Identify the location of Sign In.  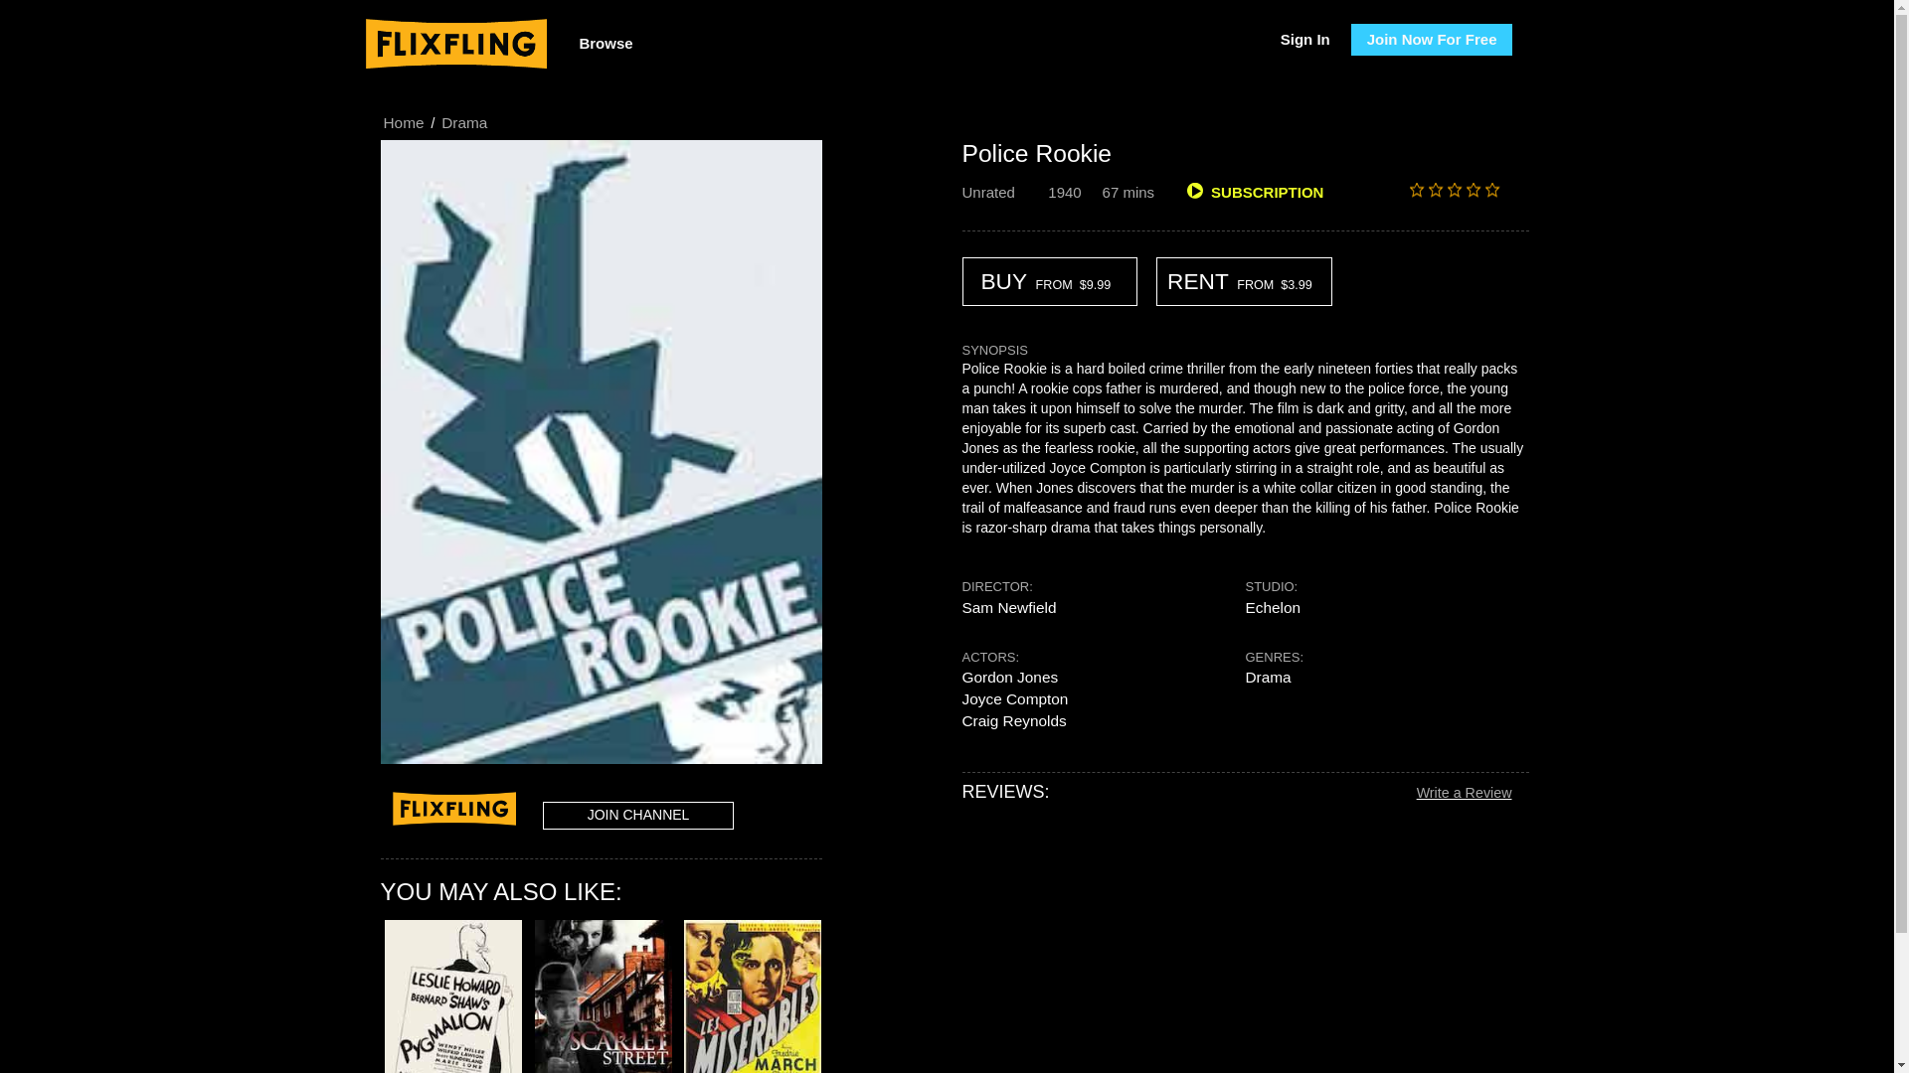
(1304, 40).